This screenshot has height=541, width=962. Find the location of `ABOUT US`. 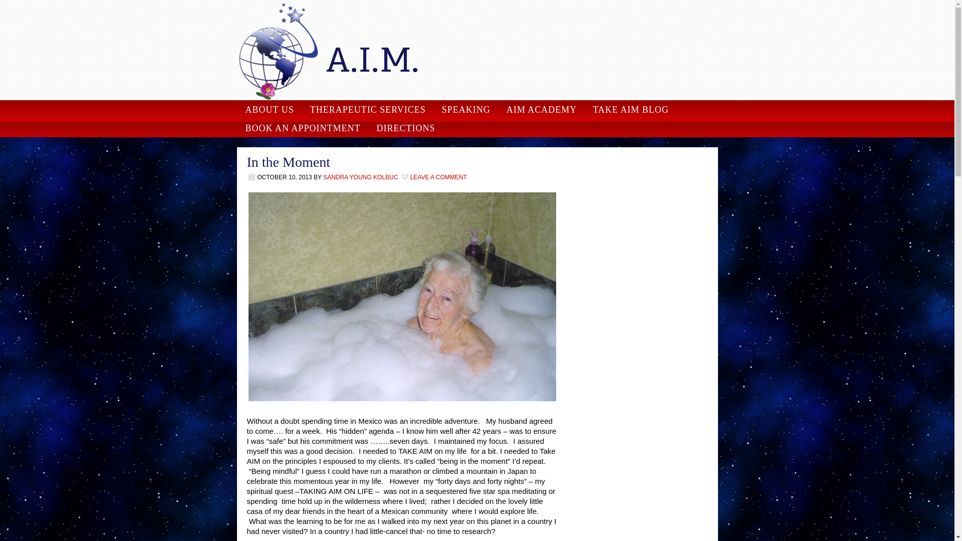

ABOUT US is located at coordinates (269, 109).